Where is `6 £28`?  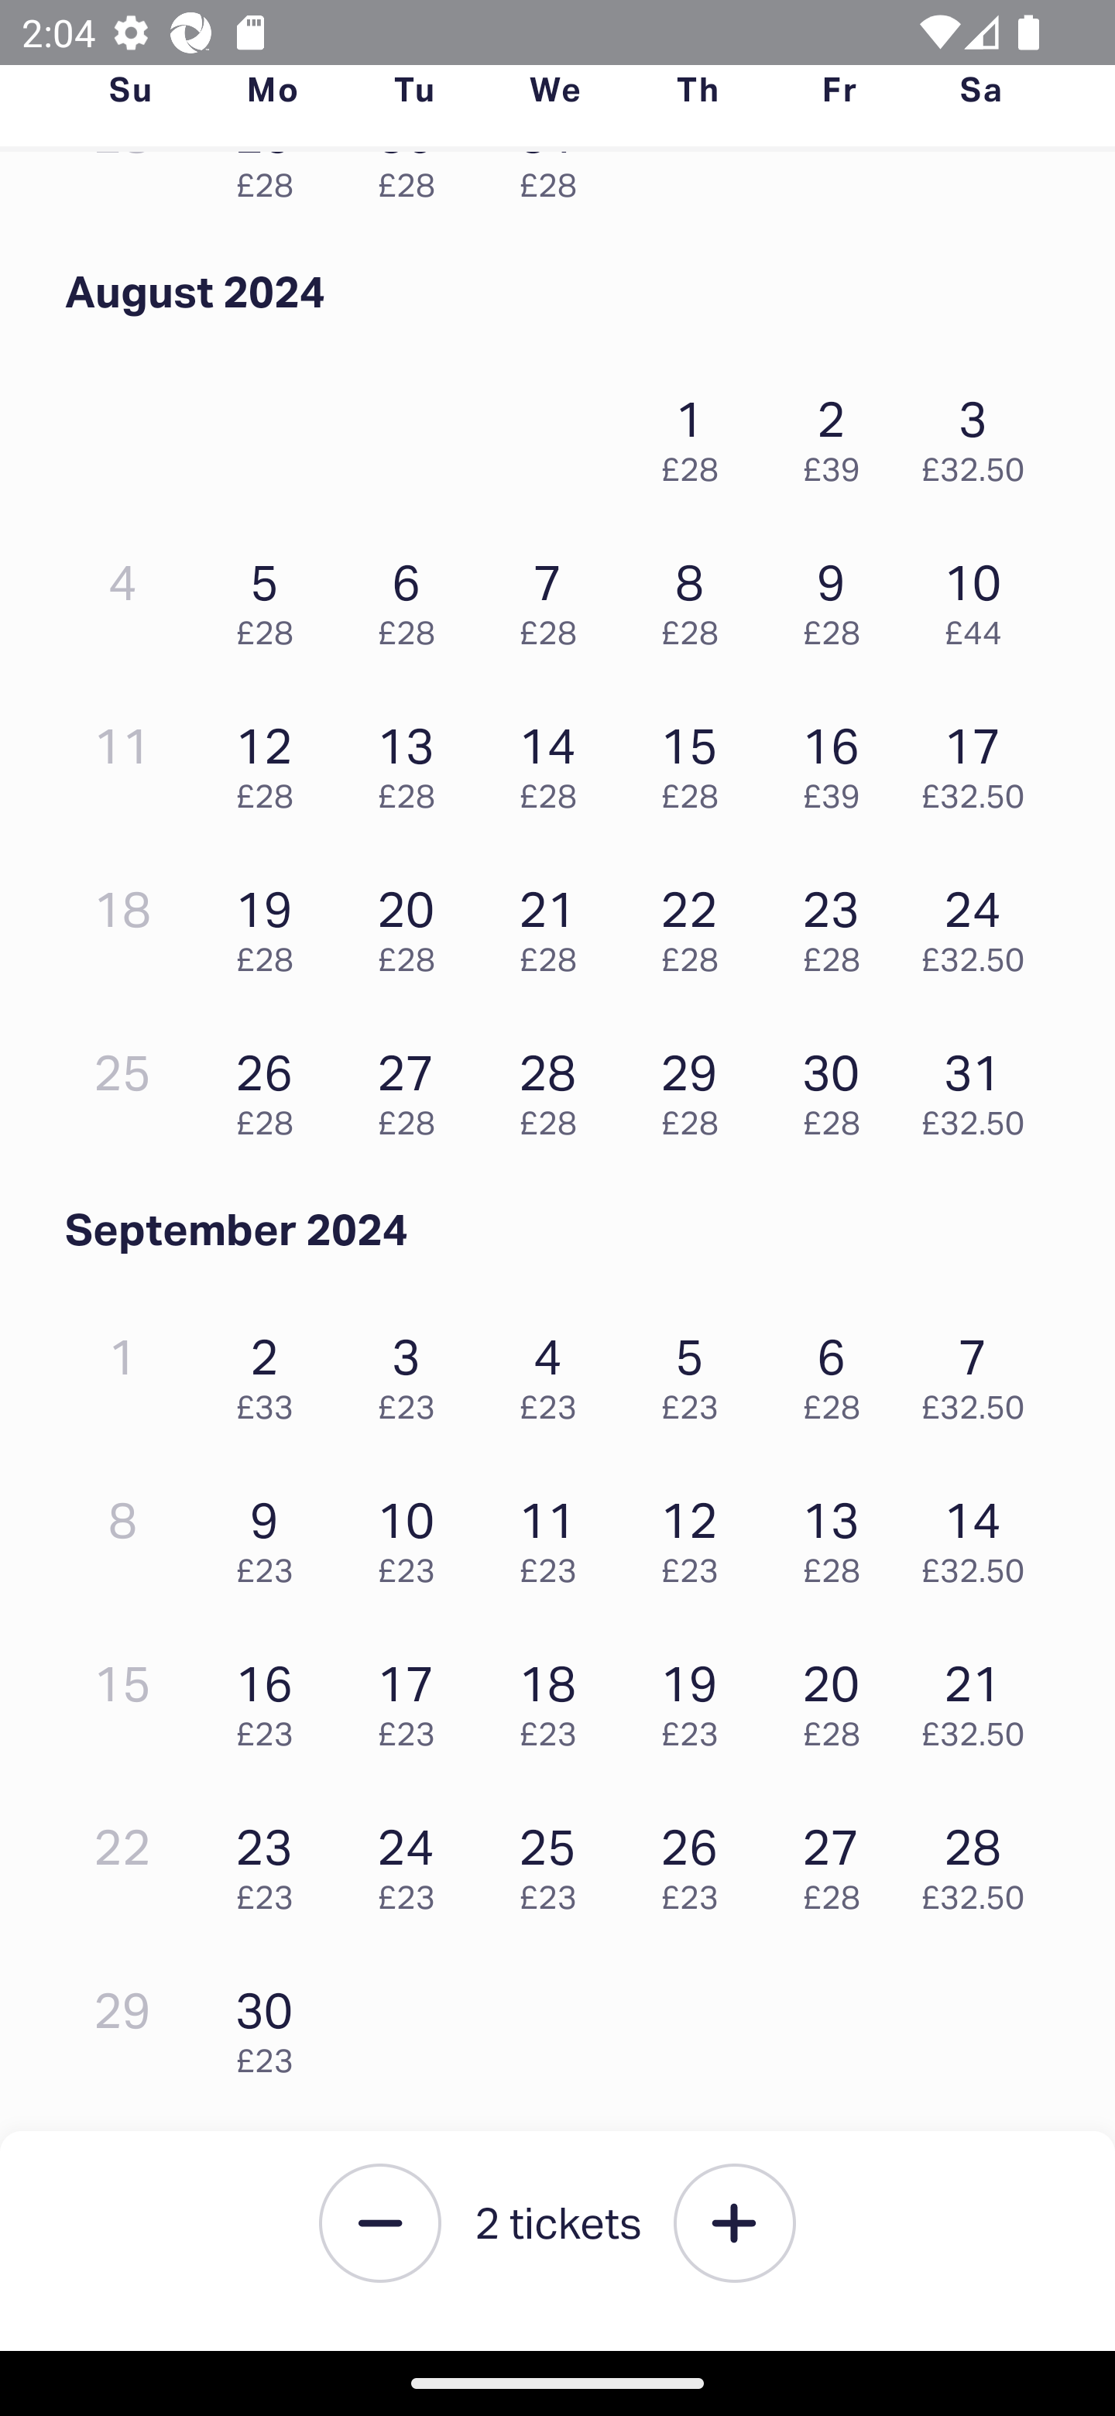 6 £28 is located at coordinates (413, 598).